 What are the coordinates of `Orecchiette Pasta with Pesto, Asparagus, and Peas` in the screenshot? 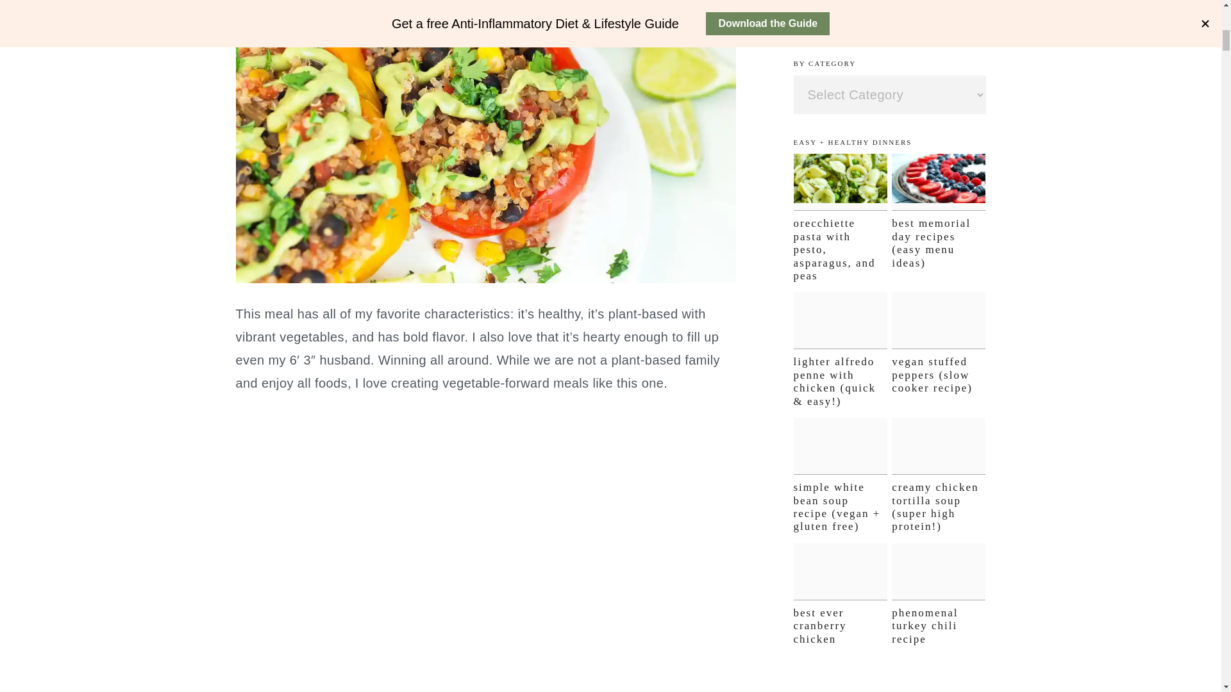 It's located at (841, 182).